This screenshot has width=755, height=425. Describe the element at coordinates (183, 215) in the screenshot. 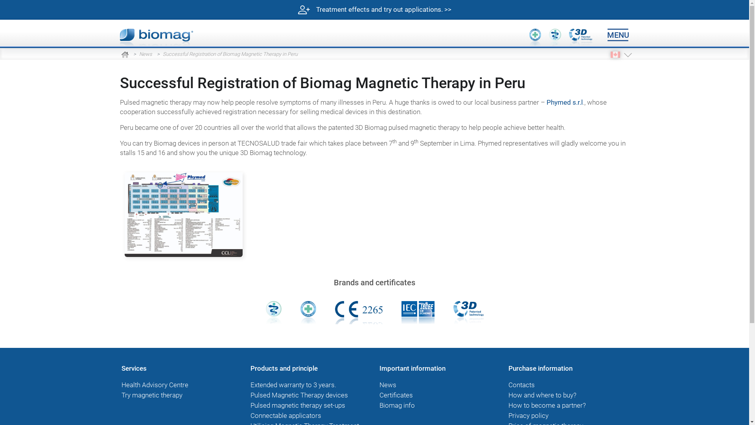

I see `Phymed-LIma` at that location.